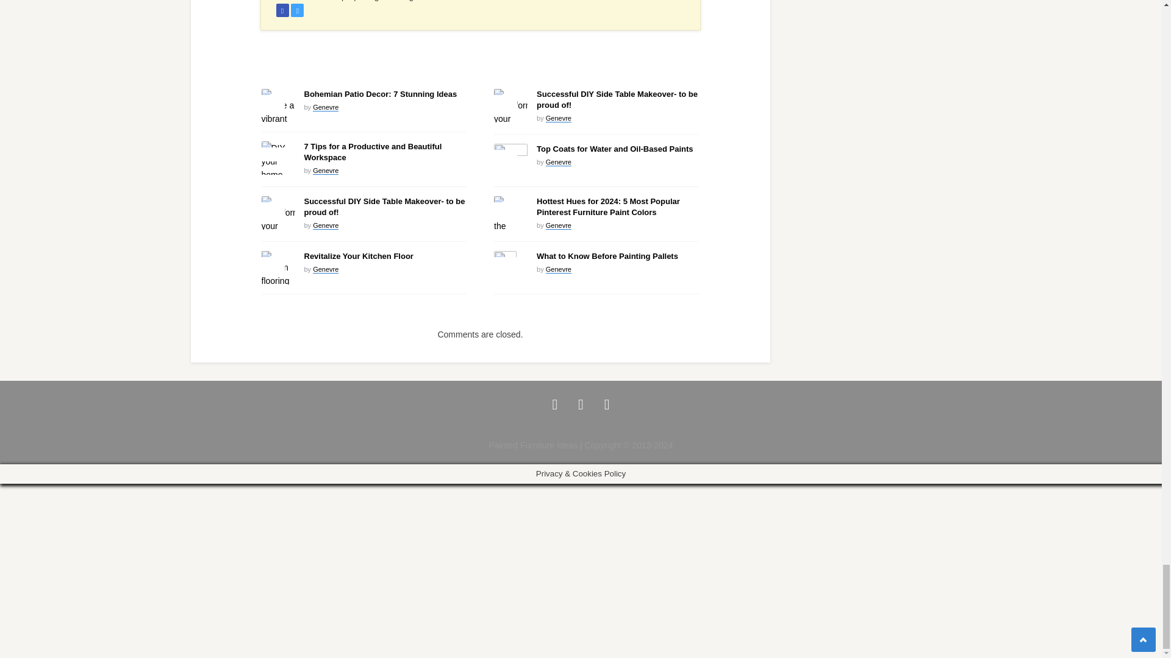 This screenshot has height=658, width=1171. What do you see at coordinates (325, 107) in the screenshot?
I see `Posts by Genevre` at bounding box center [325, 107].